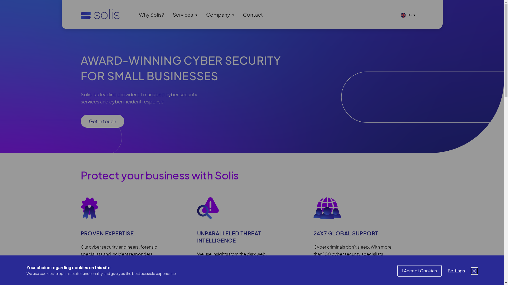 Image resolution: width=508 pixels, height=285 pixels. I want to click on Why Solis?, so click(151, 15).